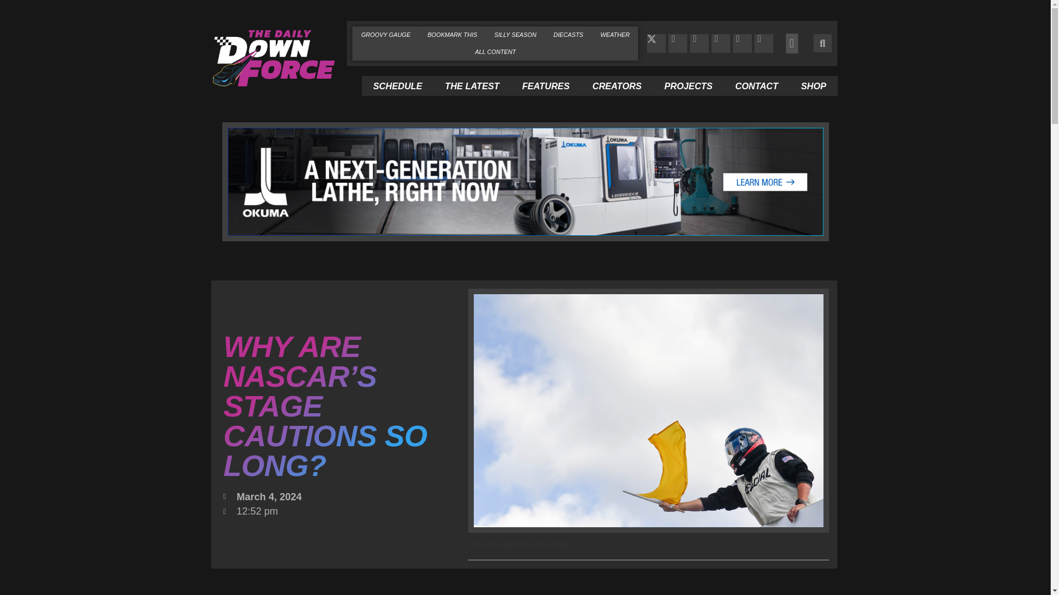  Describe the element at coordinates (472, 86) in the screenshot. I see `THE LATEST` at that location.